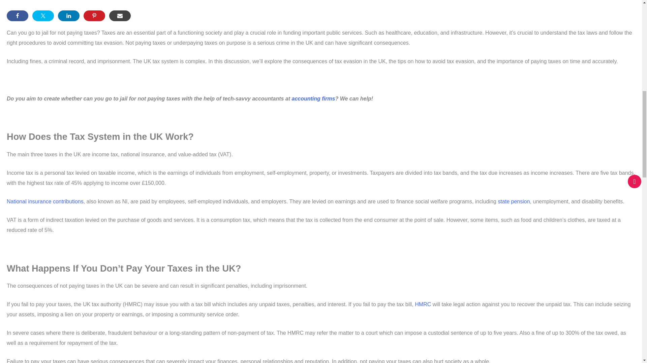  What do you see at coordinates (18, 15) in the screenshot?
I see `Share on Facebook` at bounding box center [18, 15].